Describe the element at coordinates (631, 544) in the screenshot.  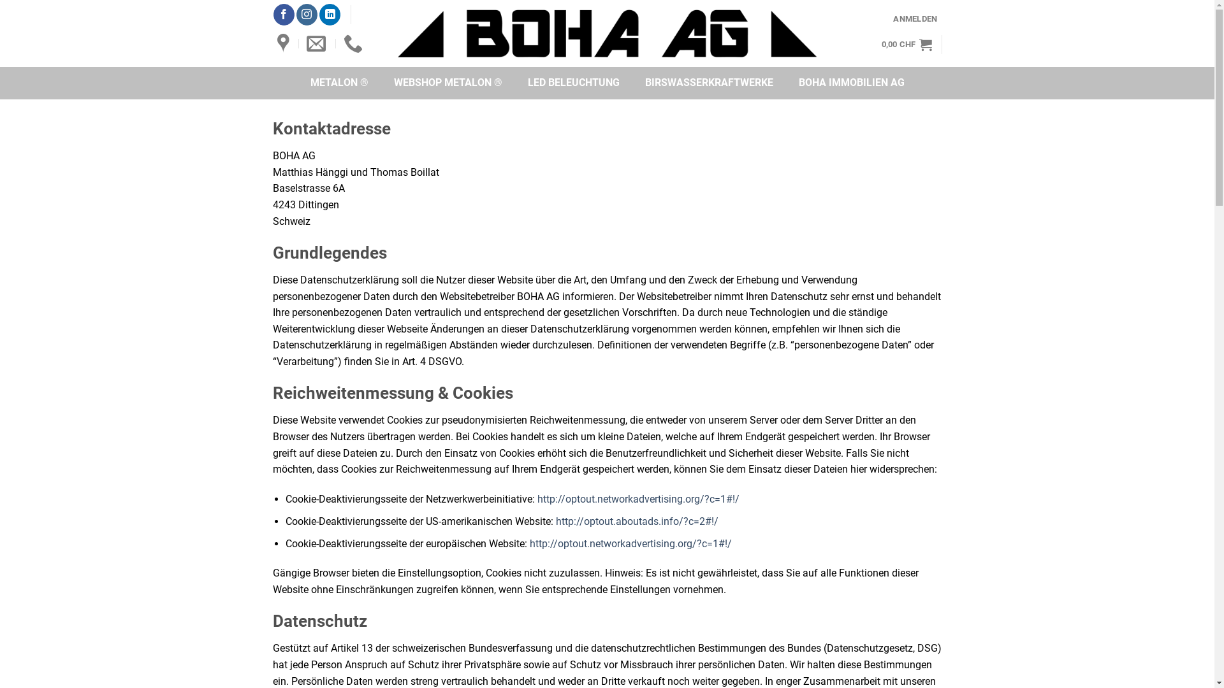
I see `http://optout.networkadvertising.org/?c=1#!/` at that location.